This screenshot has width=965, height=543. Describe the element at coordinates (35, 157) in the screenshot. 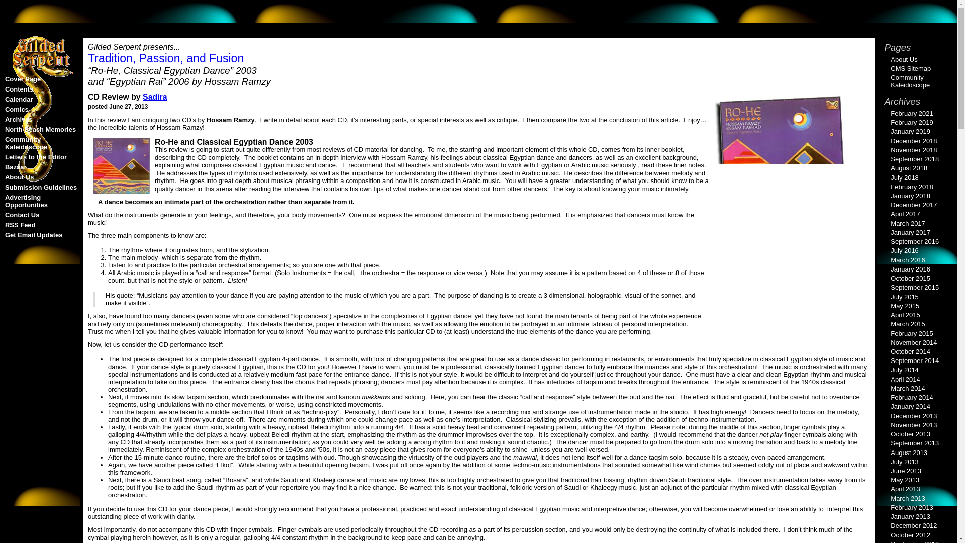

I see `Letters to the Editor` at that location.